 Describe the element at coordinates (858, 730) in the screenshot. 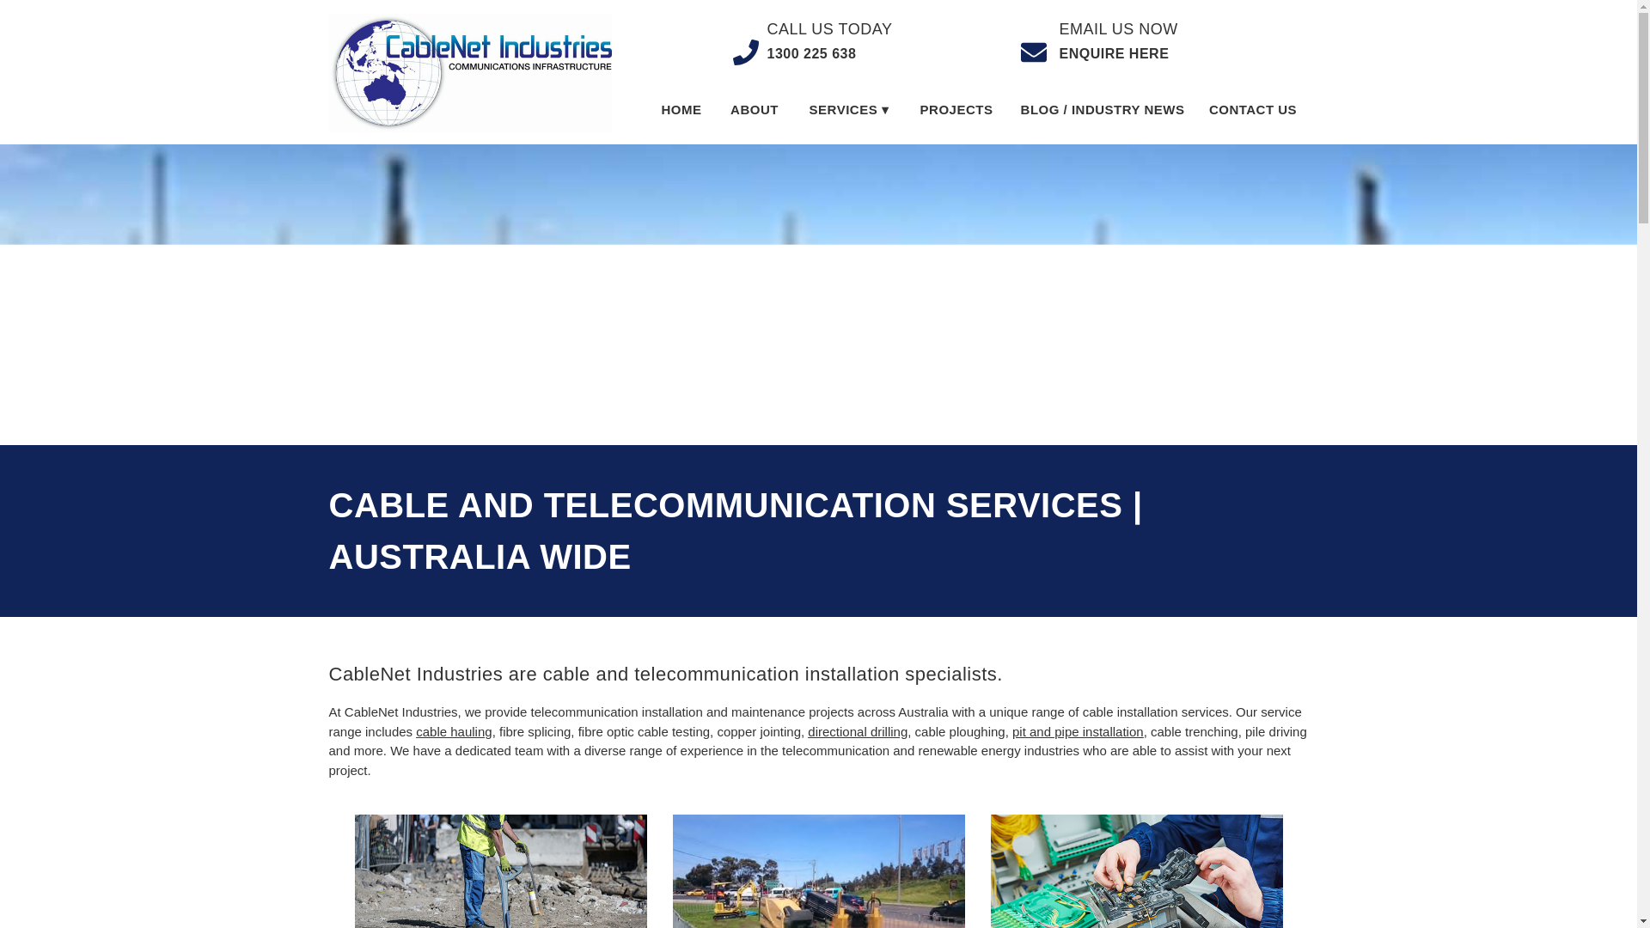

I see `directional drilling` at that location.